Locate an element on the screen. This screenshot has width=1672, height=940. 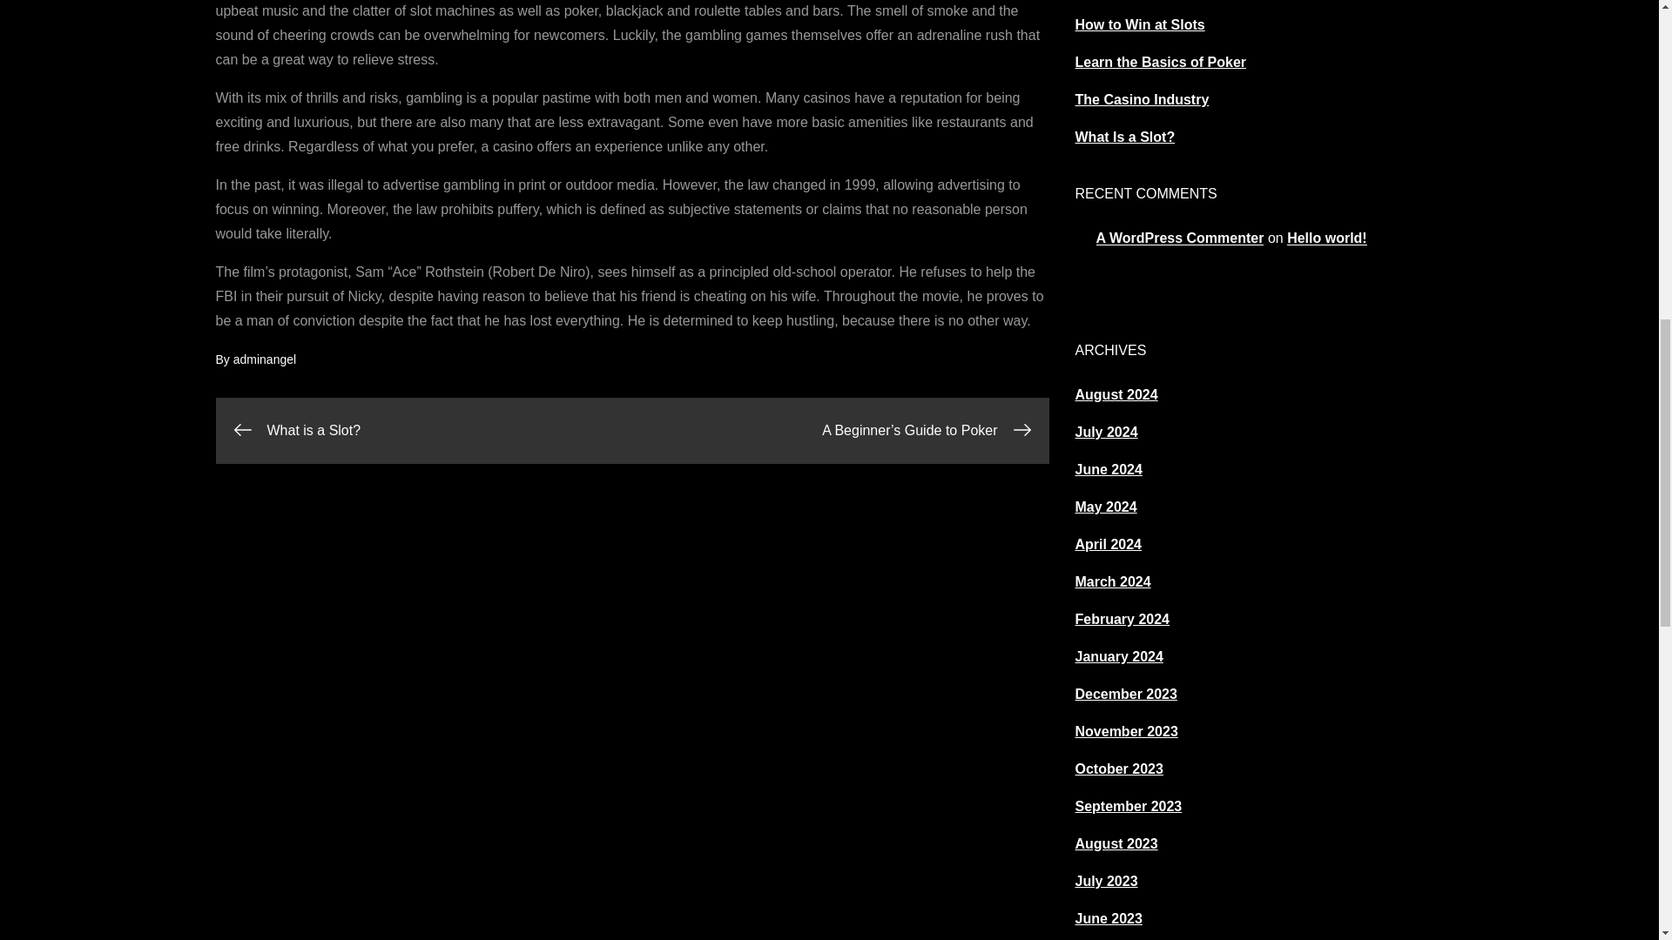
How to Win at Slots is located at coordinates (1139, 24).